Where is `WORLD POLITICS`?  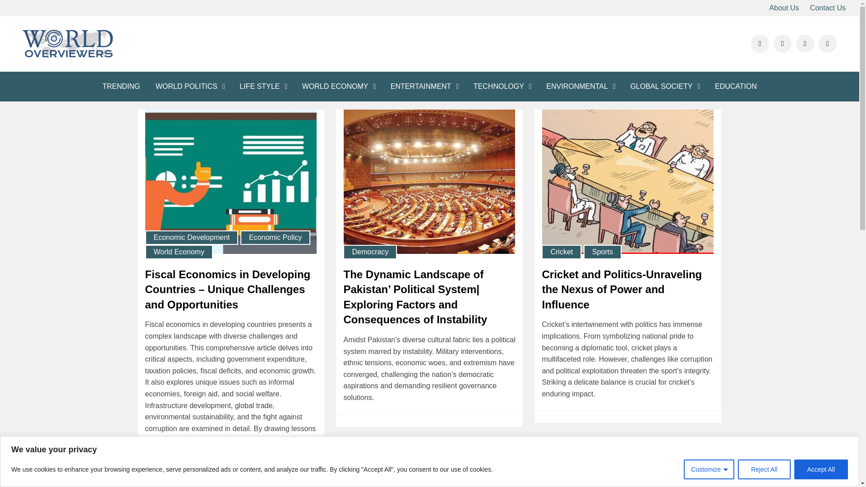 WORLD POLITICS is located at coordinates (190, 86).